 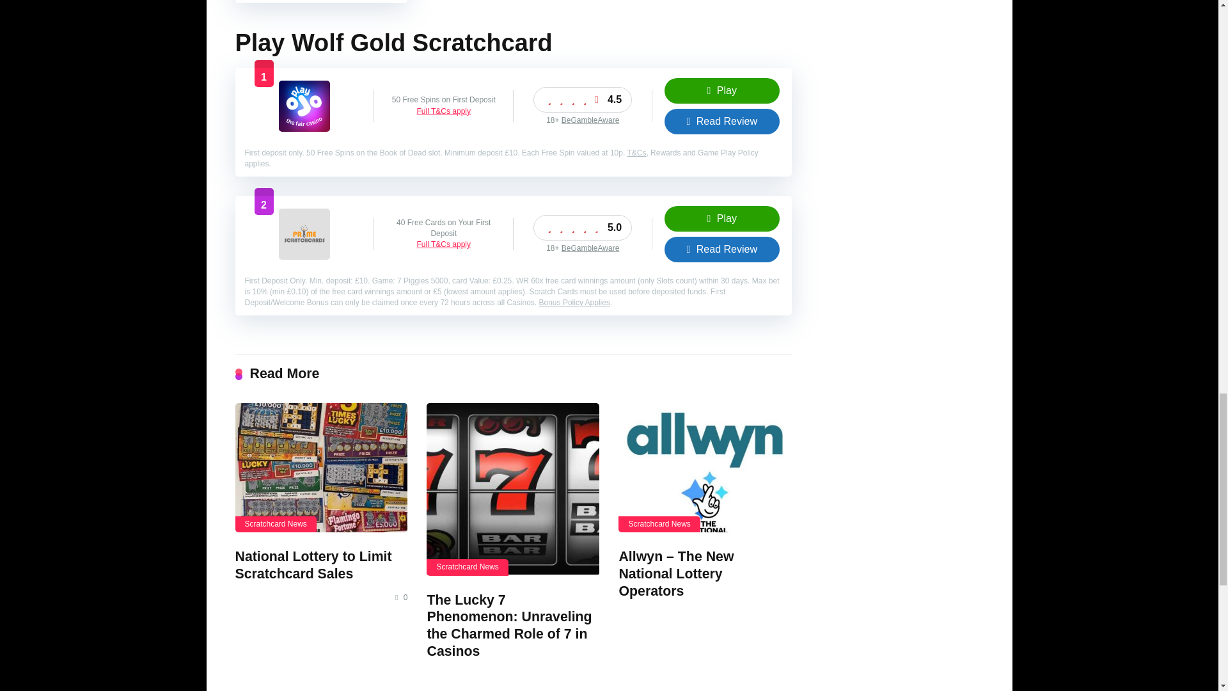 I want to click on BeGambleAware, so click(x=590, y=120).